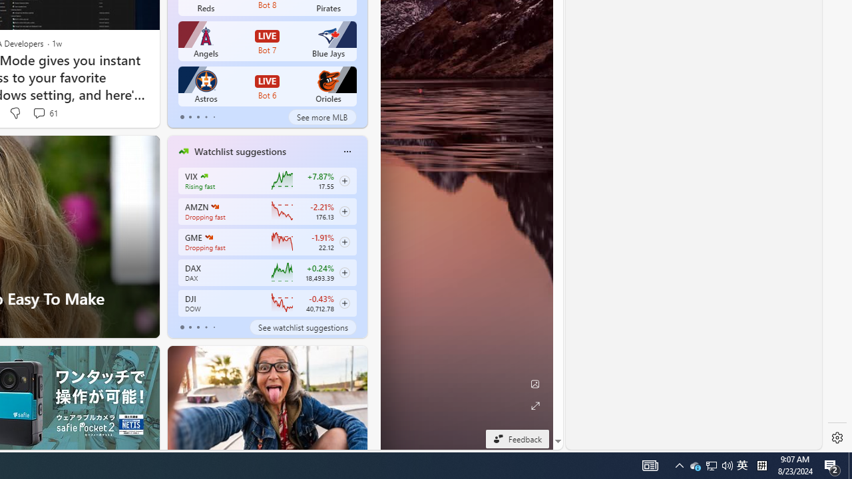 The width and height of the screenshot is (852, 479). I want to click on Expand background, so click(534, 406).